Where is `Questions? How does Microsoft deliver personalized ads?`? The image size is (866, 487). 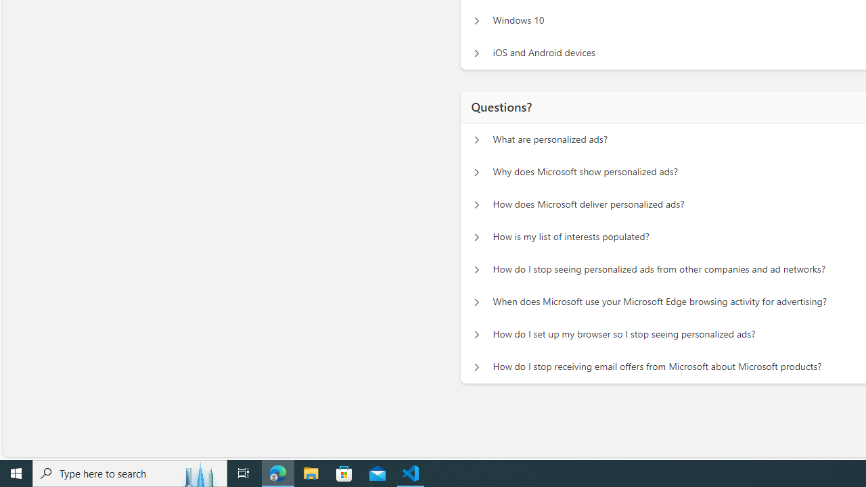 Questions? How does Microsoft deliver personalized ads? is located at coordinates (476, 204).